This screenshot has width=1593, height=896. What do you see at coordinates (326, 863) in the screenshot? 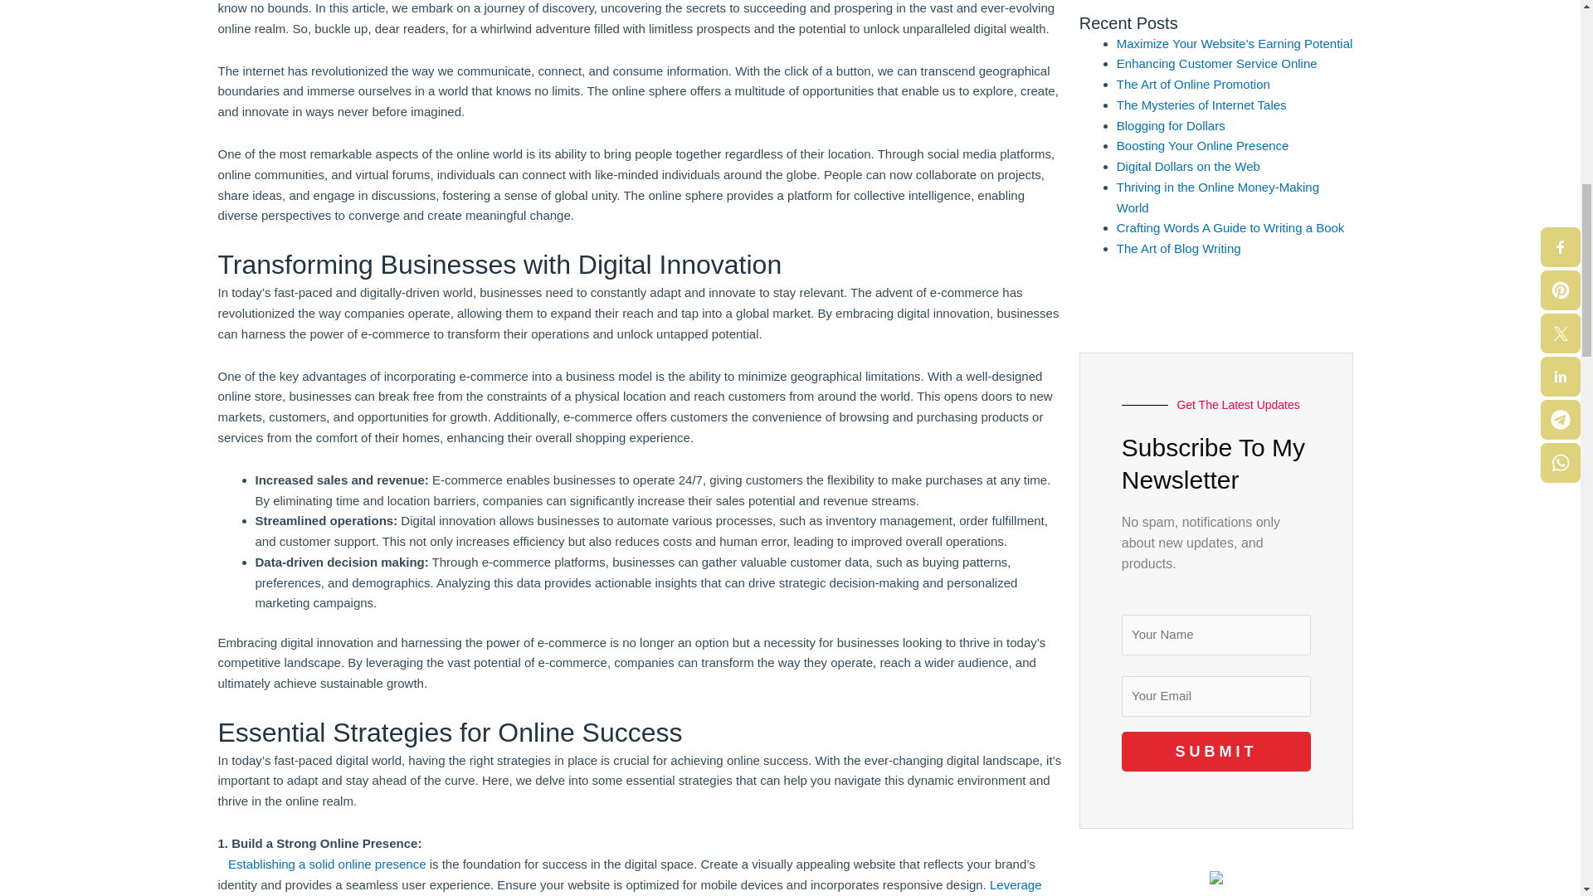
I see `Establishing a solid online presence` at bounding box center [326, 863].